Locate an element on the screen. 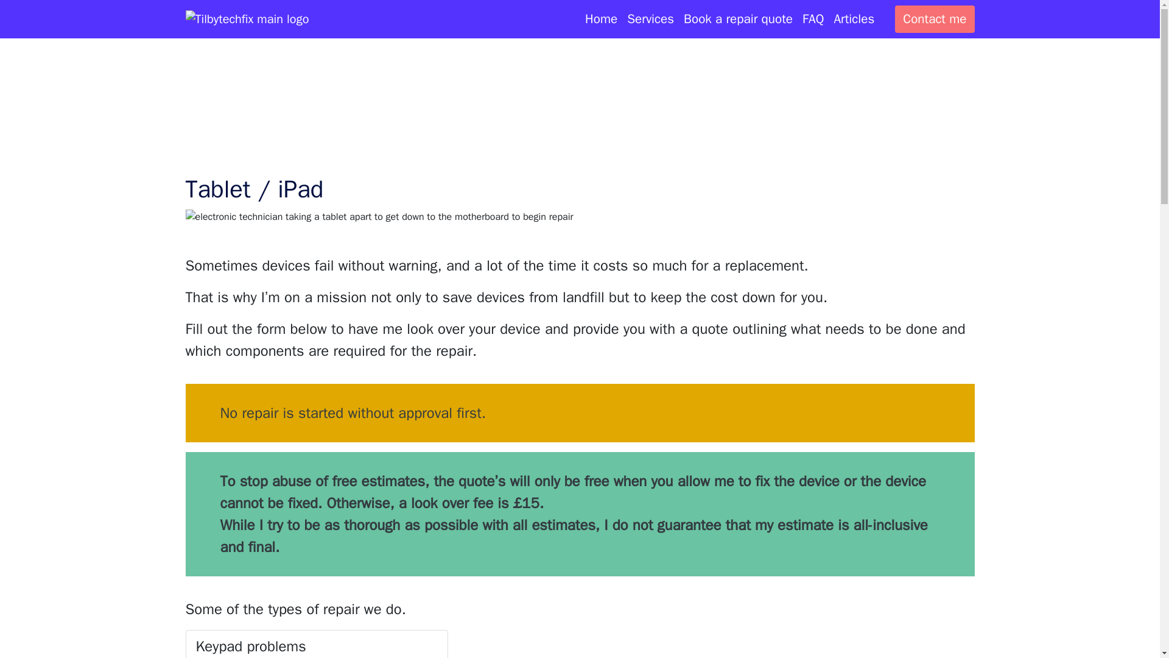 The width and height of the screenshot is (1169, 658). Contact me is located at coordinates (934, 19).